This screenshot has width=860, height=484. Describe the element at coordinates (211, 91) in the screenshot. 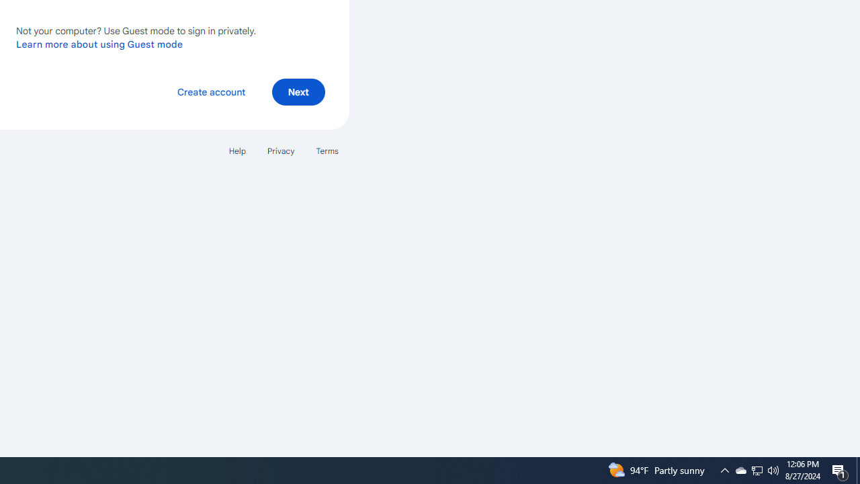

I see `Create account` at that location.